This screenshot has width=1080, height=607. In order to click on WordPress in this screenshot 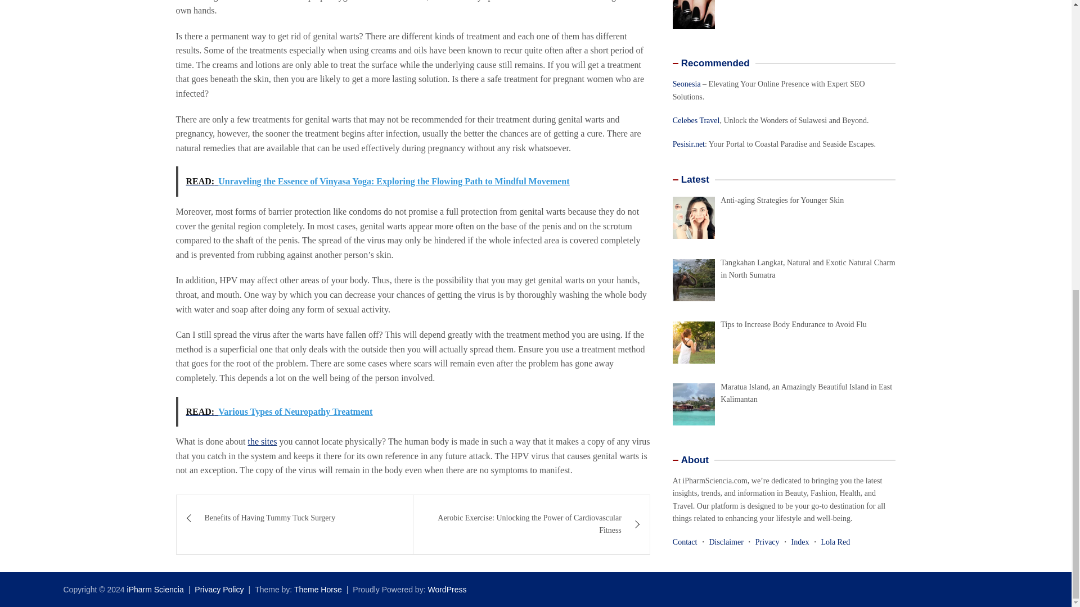, I will do `click(447, 590)`.